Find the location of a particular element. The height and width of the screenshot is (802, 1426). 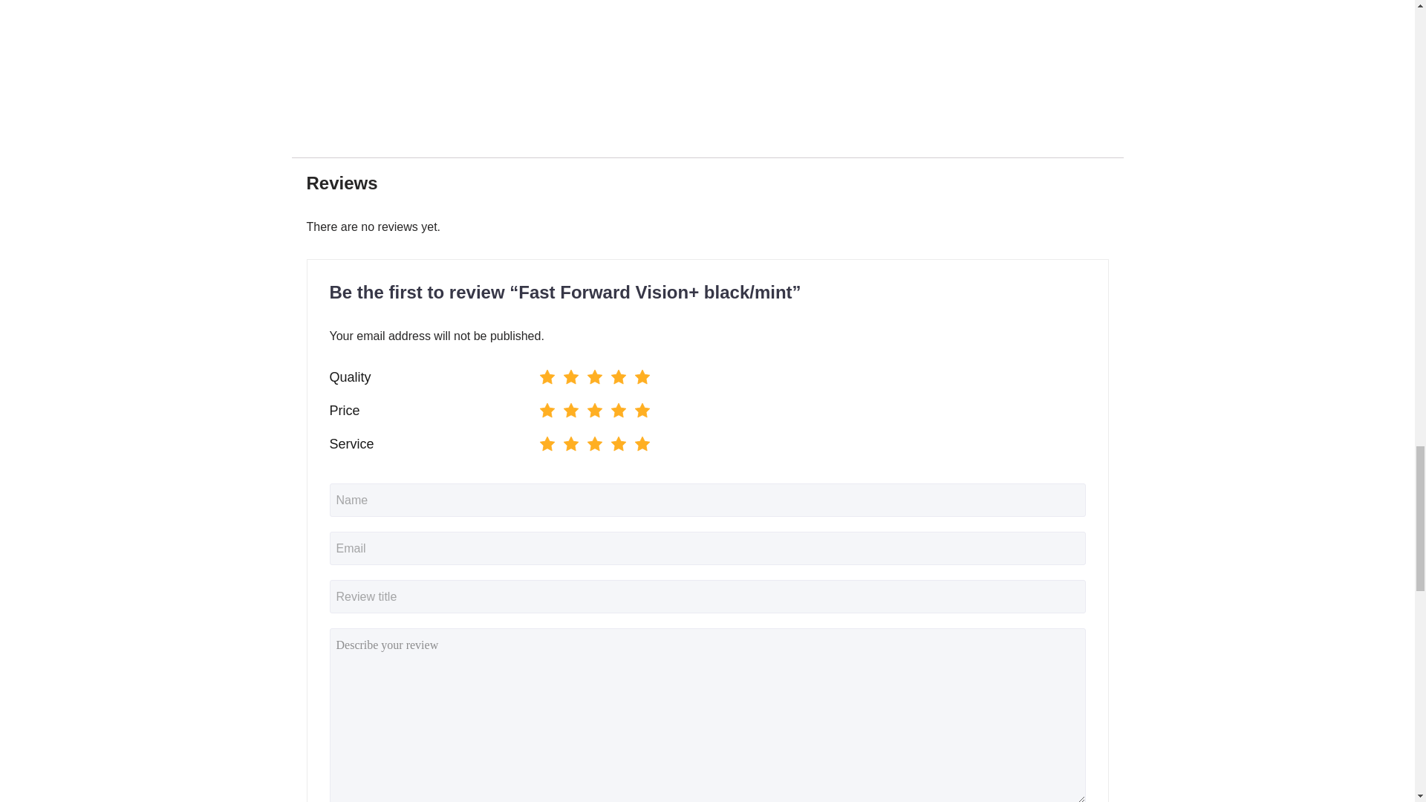

5 is located at coordinates (540, 407).